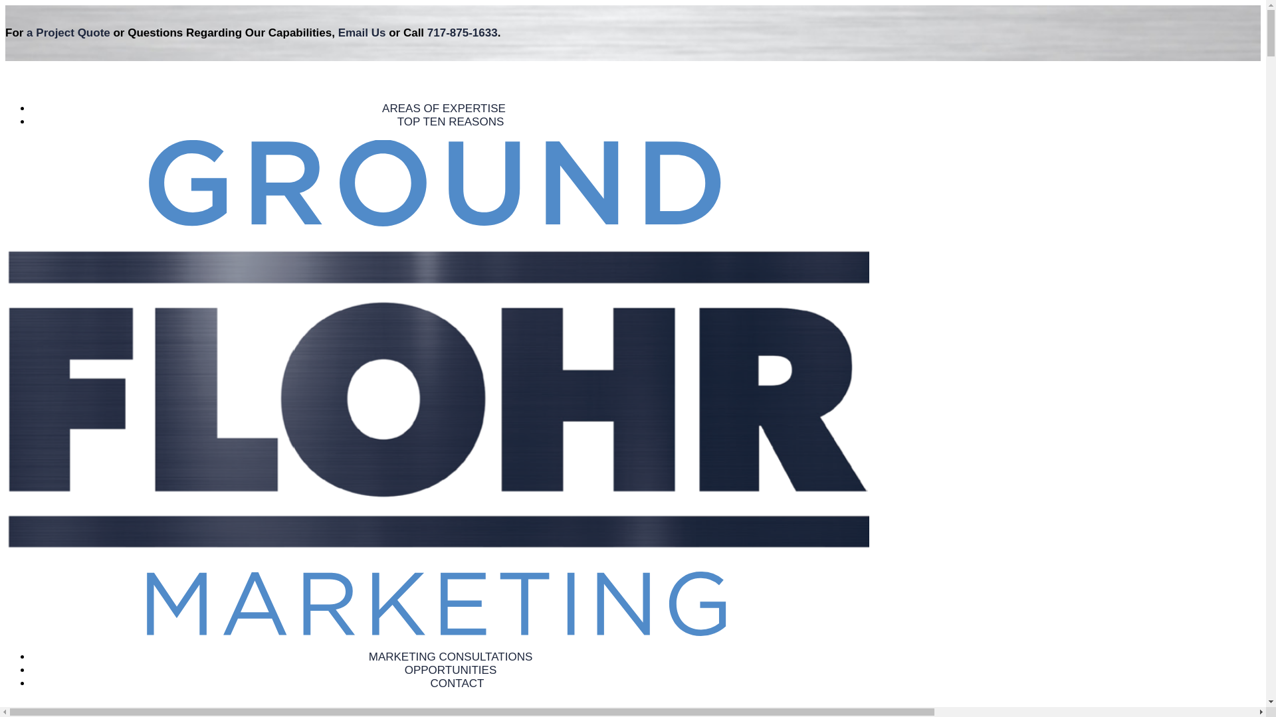 The height and width of the screenshot is (717, 1276). I want to click on 717-875-1633, so click(463, 33).